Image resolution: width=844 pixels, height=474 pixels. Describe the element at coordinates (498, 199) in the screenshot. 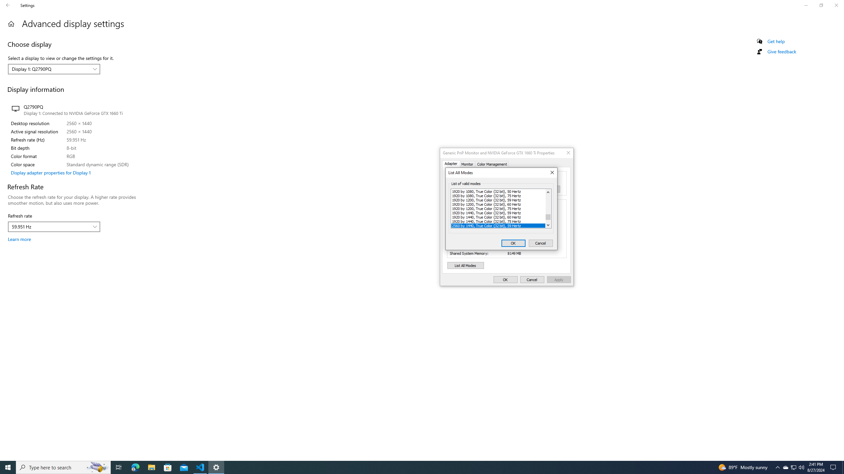

I see `Cancel` at that location.